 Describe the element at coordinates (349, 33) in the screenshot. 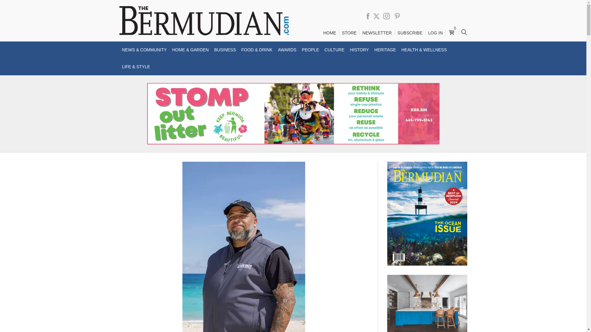

I see `STORE` at that location.